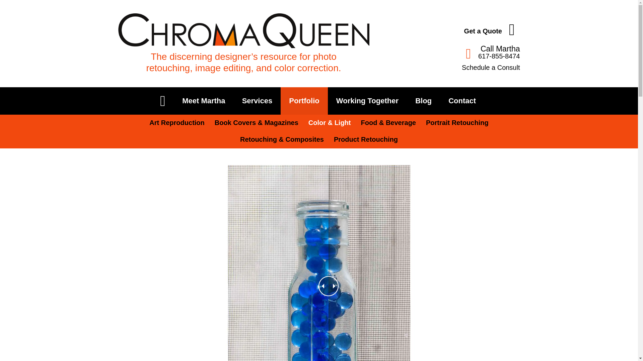 Image resolution: width=643 pixels, height=361 pixels. Describe the element at coordinates (444, 28) in the screenshot. I see `Get a Quote` at that location.